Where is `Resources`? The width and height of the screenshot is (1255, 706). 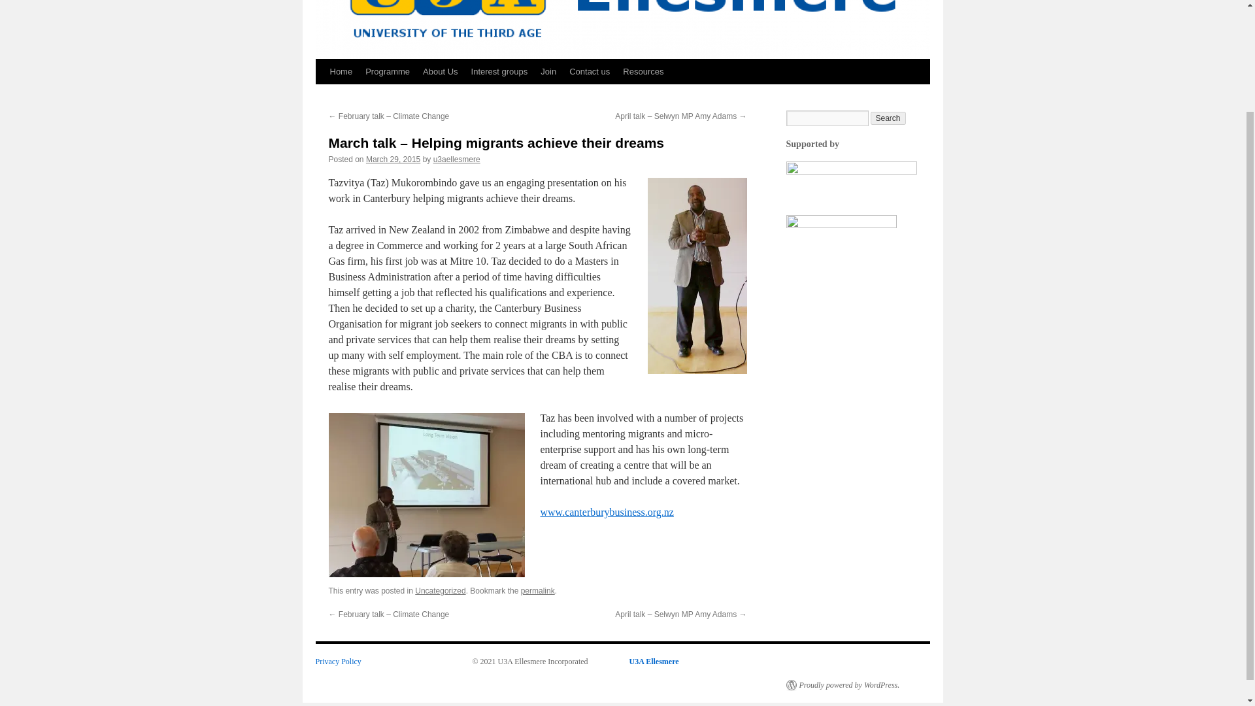 Resources is located at coordinates (643, 71).